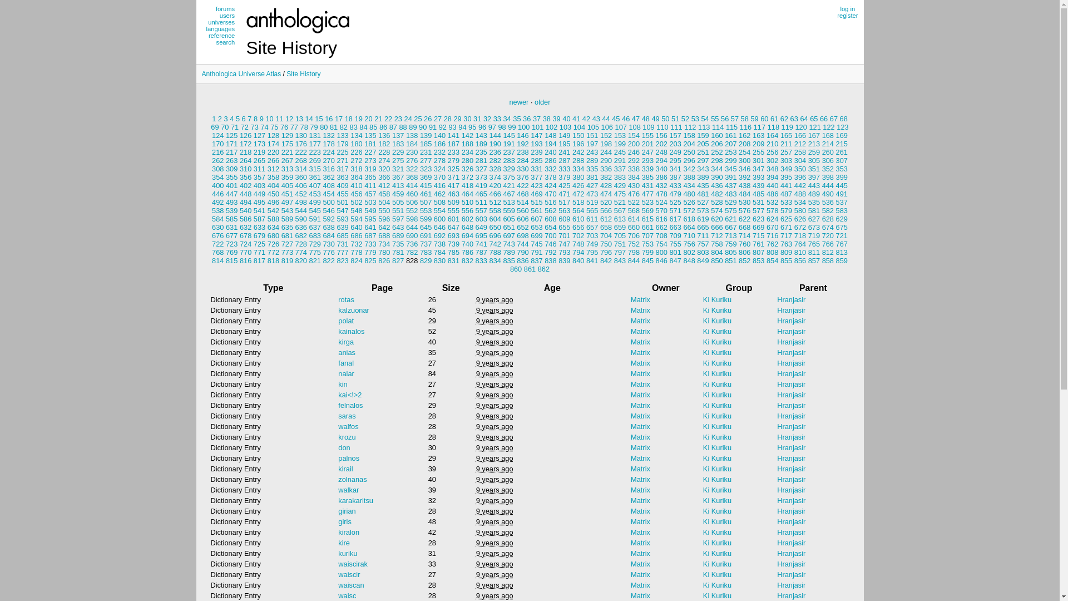  I want to click on 491, so click(842, 194).